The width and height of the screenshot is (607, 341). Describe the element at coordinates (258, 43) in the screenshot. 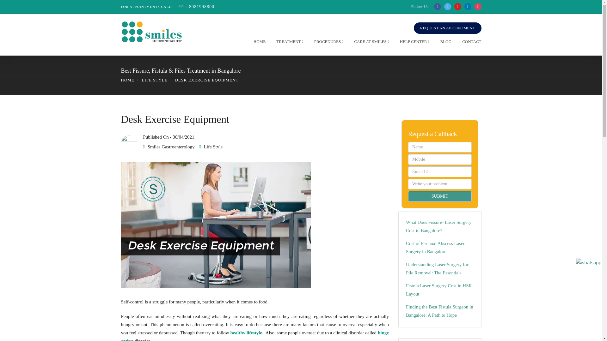

I see `HOME` at that location.